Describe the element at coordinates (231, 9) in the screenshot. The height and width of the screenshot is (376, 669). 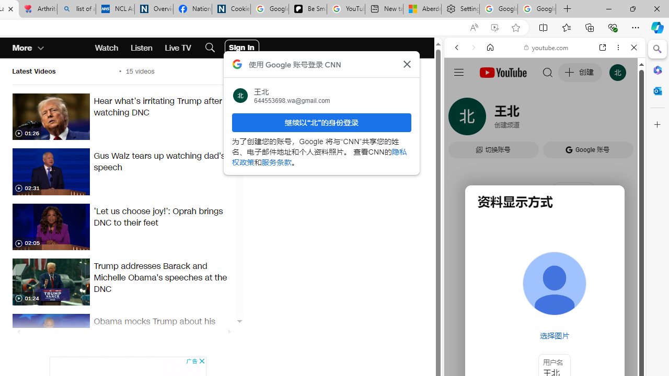
I see `Cookies` at that location.